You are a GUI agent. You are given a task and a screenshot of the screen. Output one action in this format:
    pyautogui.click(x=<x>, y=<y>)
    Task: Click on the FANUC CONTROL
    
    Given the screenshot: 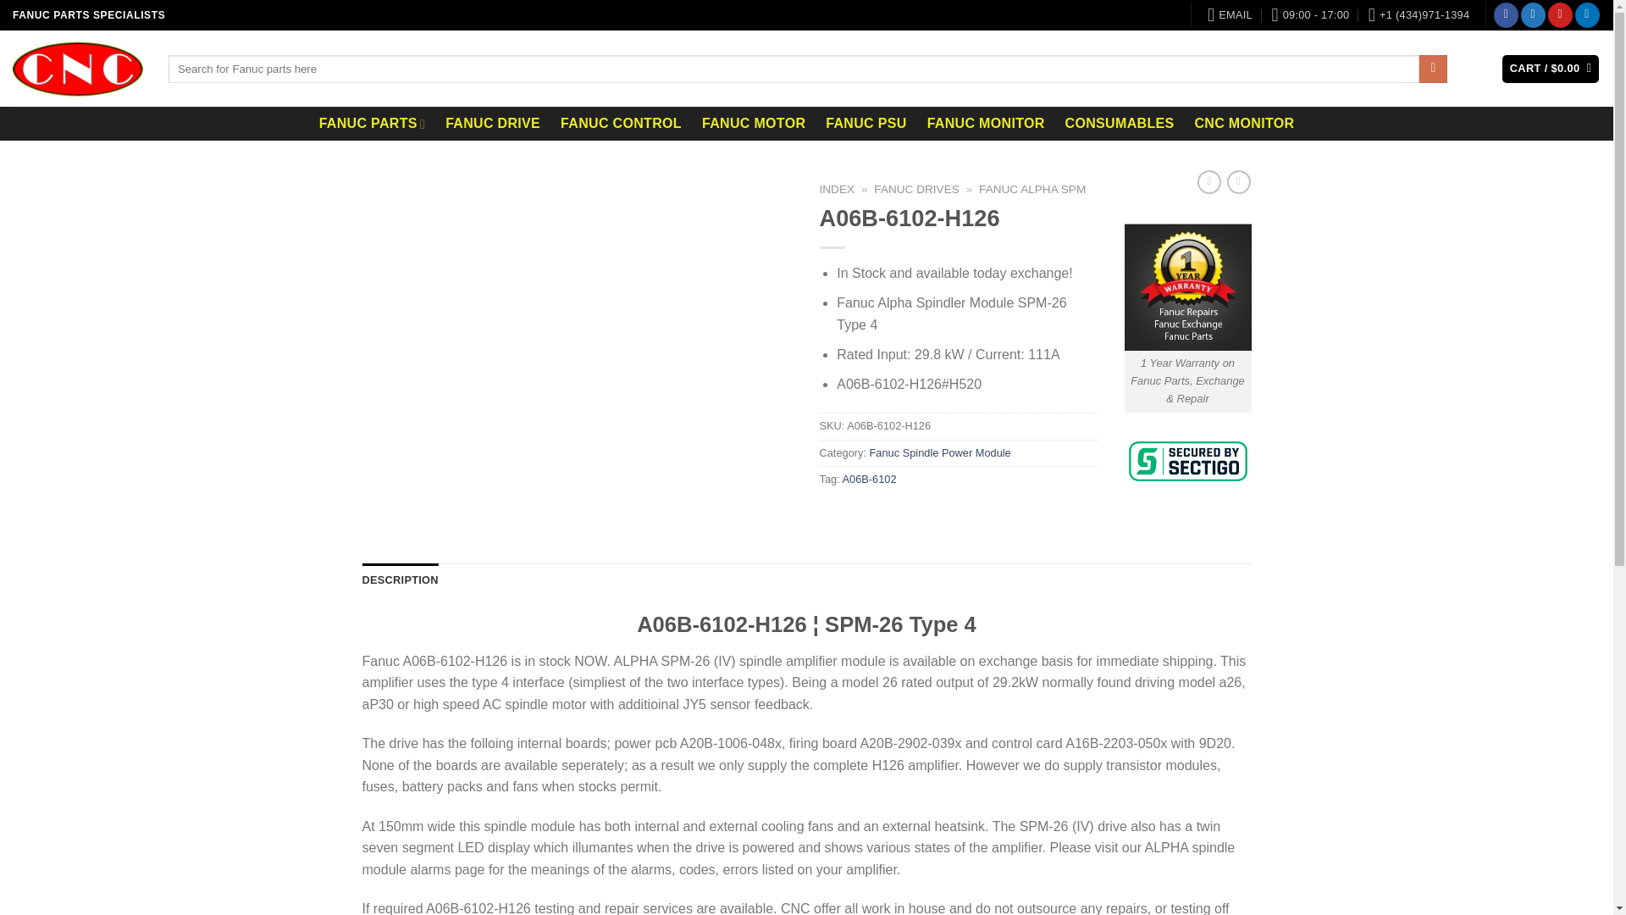 What is the action you would take?
    pyautogui.click(x=622, y=124)
    